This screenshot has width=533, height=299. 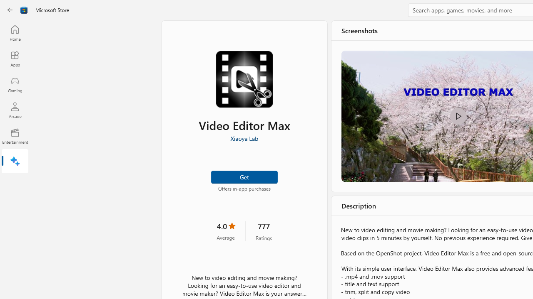 What do you see at coordinates (15, 110) in the screenshot?
I see `Arcade` at bounding box center [15, 110].